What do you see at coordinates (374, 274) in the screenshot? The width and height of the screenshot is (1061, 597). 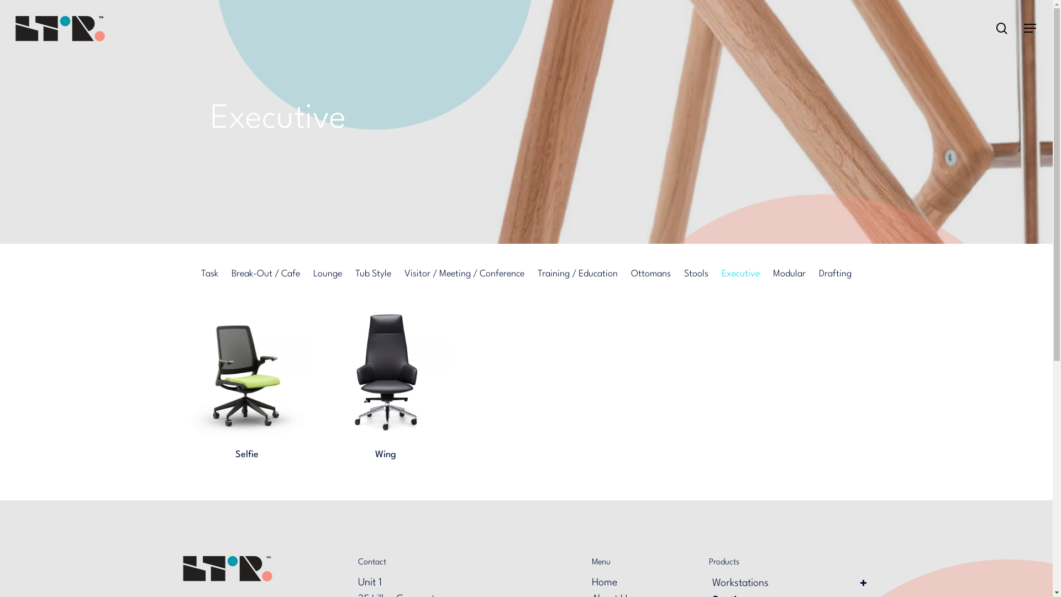 I see `Tub Style` at bounding box center [374, 274].